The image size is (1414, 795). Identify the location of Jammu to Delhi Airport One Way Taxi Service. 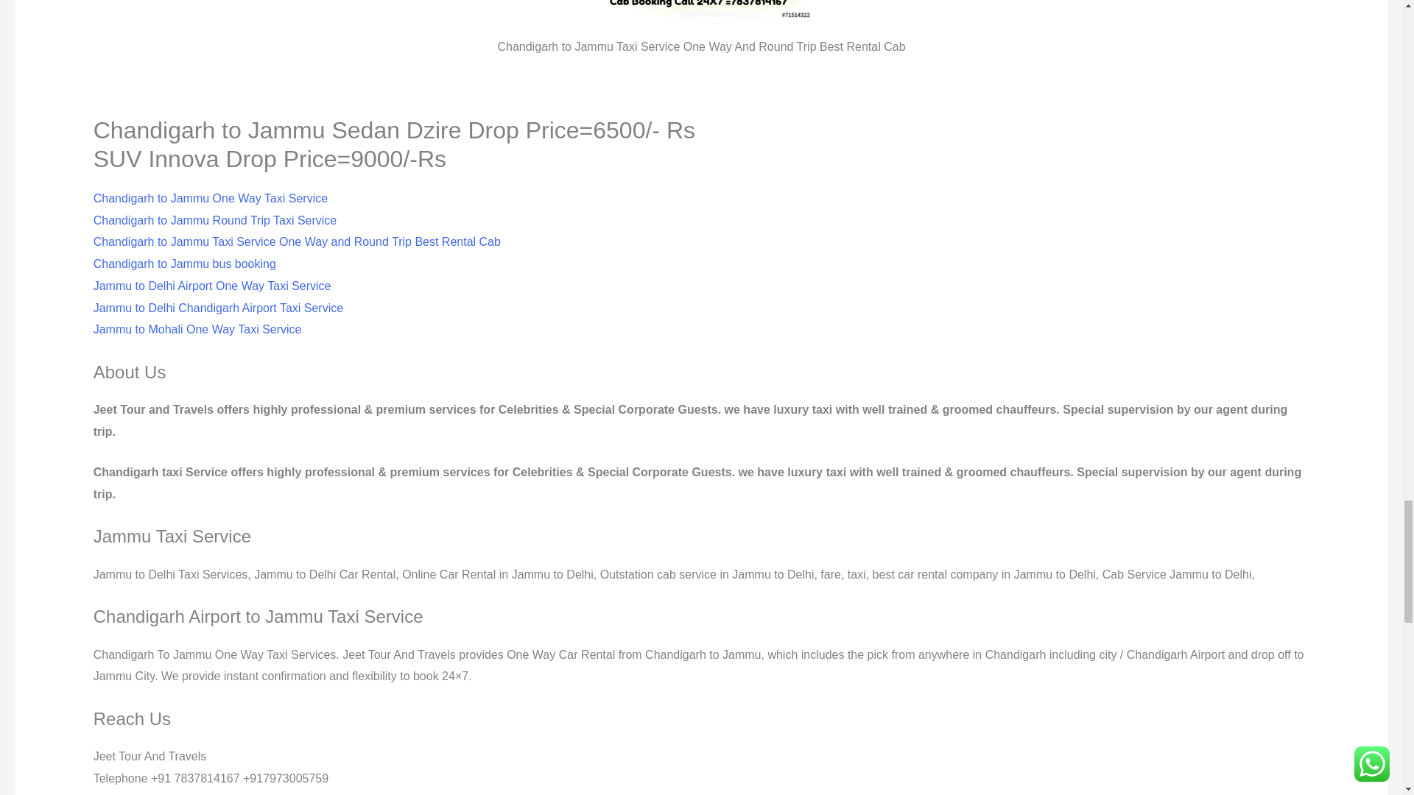
(212, 286).